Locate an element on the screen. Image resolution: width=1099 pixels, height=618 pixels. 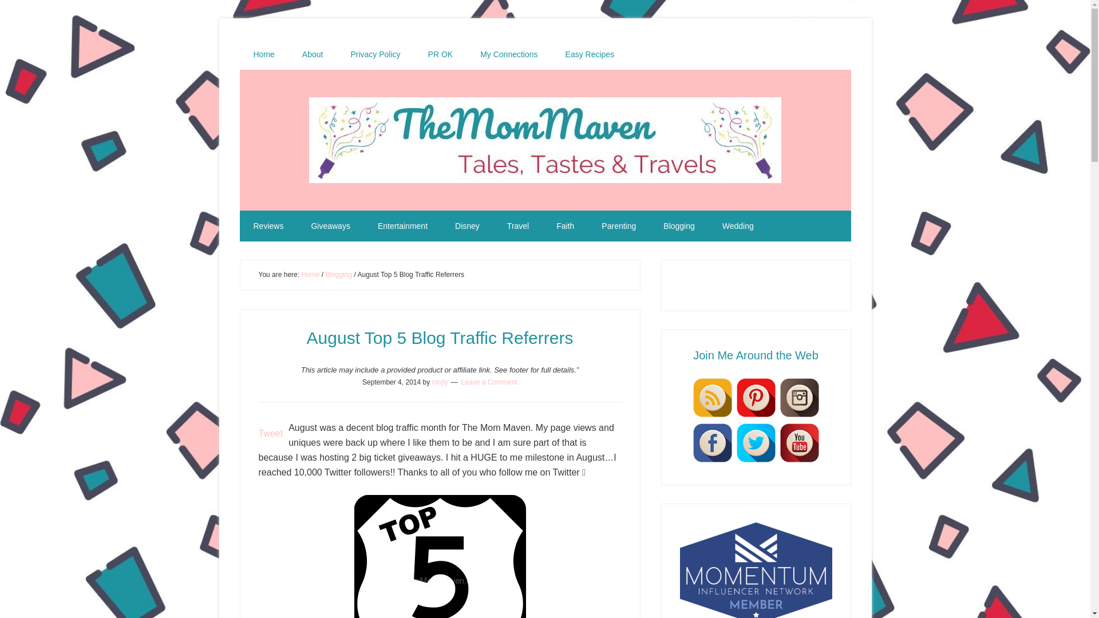
Instagram is located at coordinates (799, 416).